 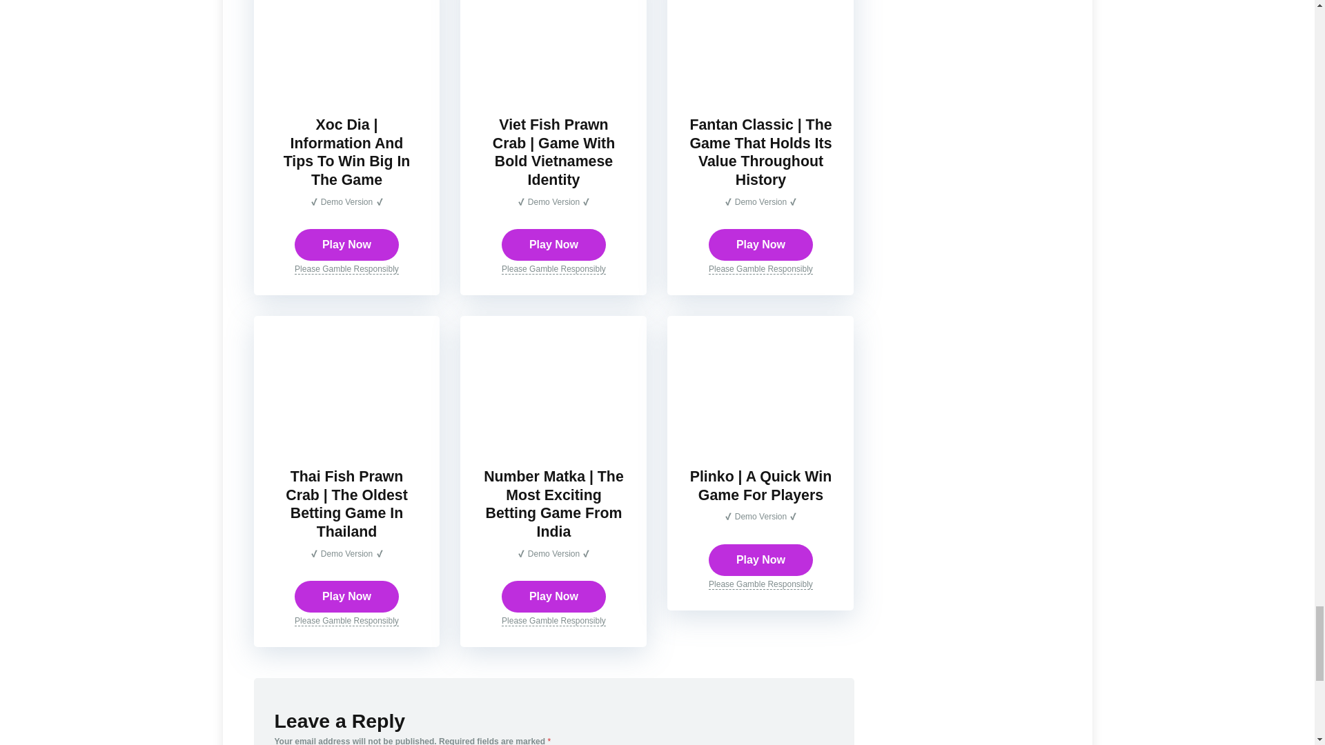 What do you see at coordinates (346, 244) in the screenshot?
I see `Play Now` at bounding box center [346, 244].